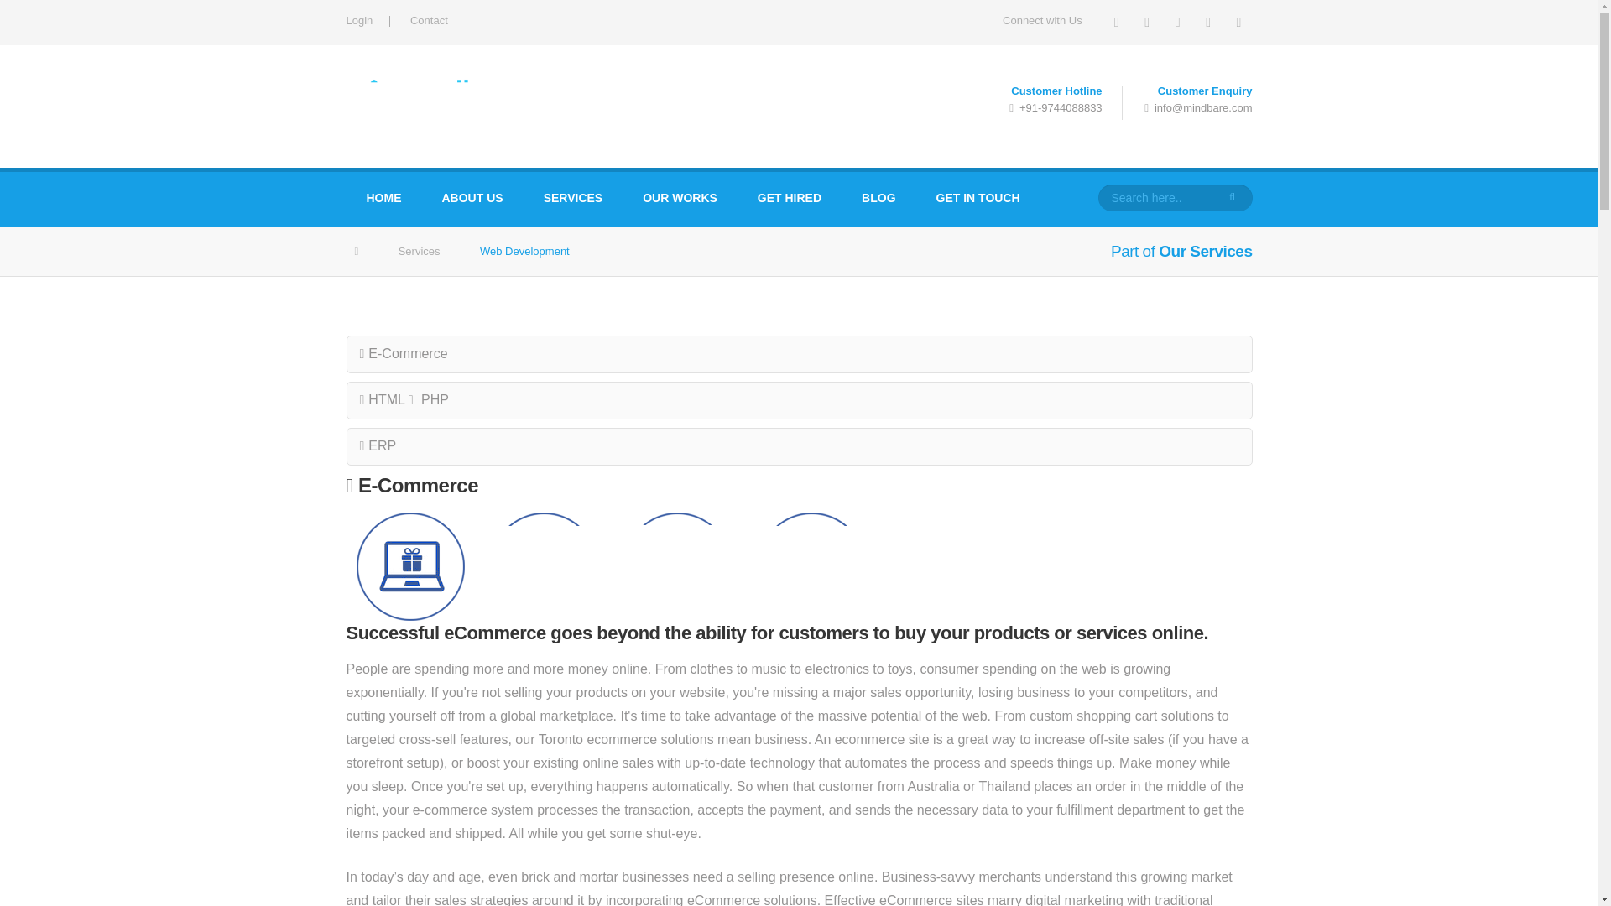 The height and width of the screenshot is (906, 1611). Describe the element at coordinates (680, 200) in the screenshot. I see `OUR WORKS` at that location.